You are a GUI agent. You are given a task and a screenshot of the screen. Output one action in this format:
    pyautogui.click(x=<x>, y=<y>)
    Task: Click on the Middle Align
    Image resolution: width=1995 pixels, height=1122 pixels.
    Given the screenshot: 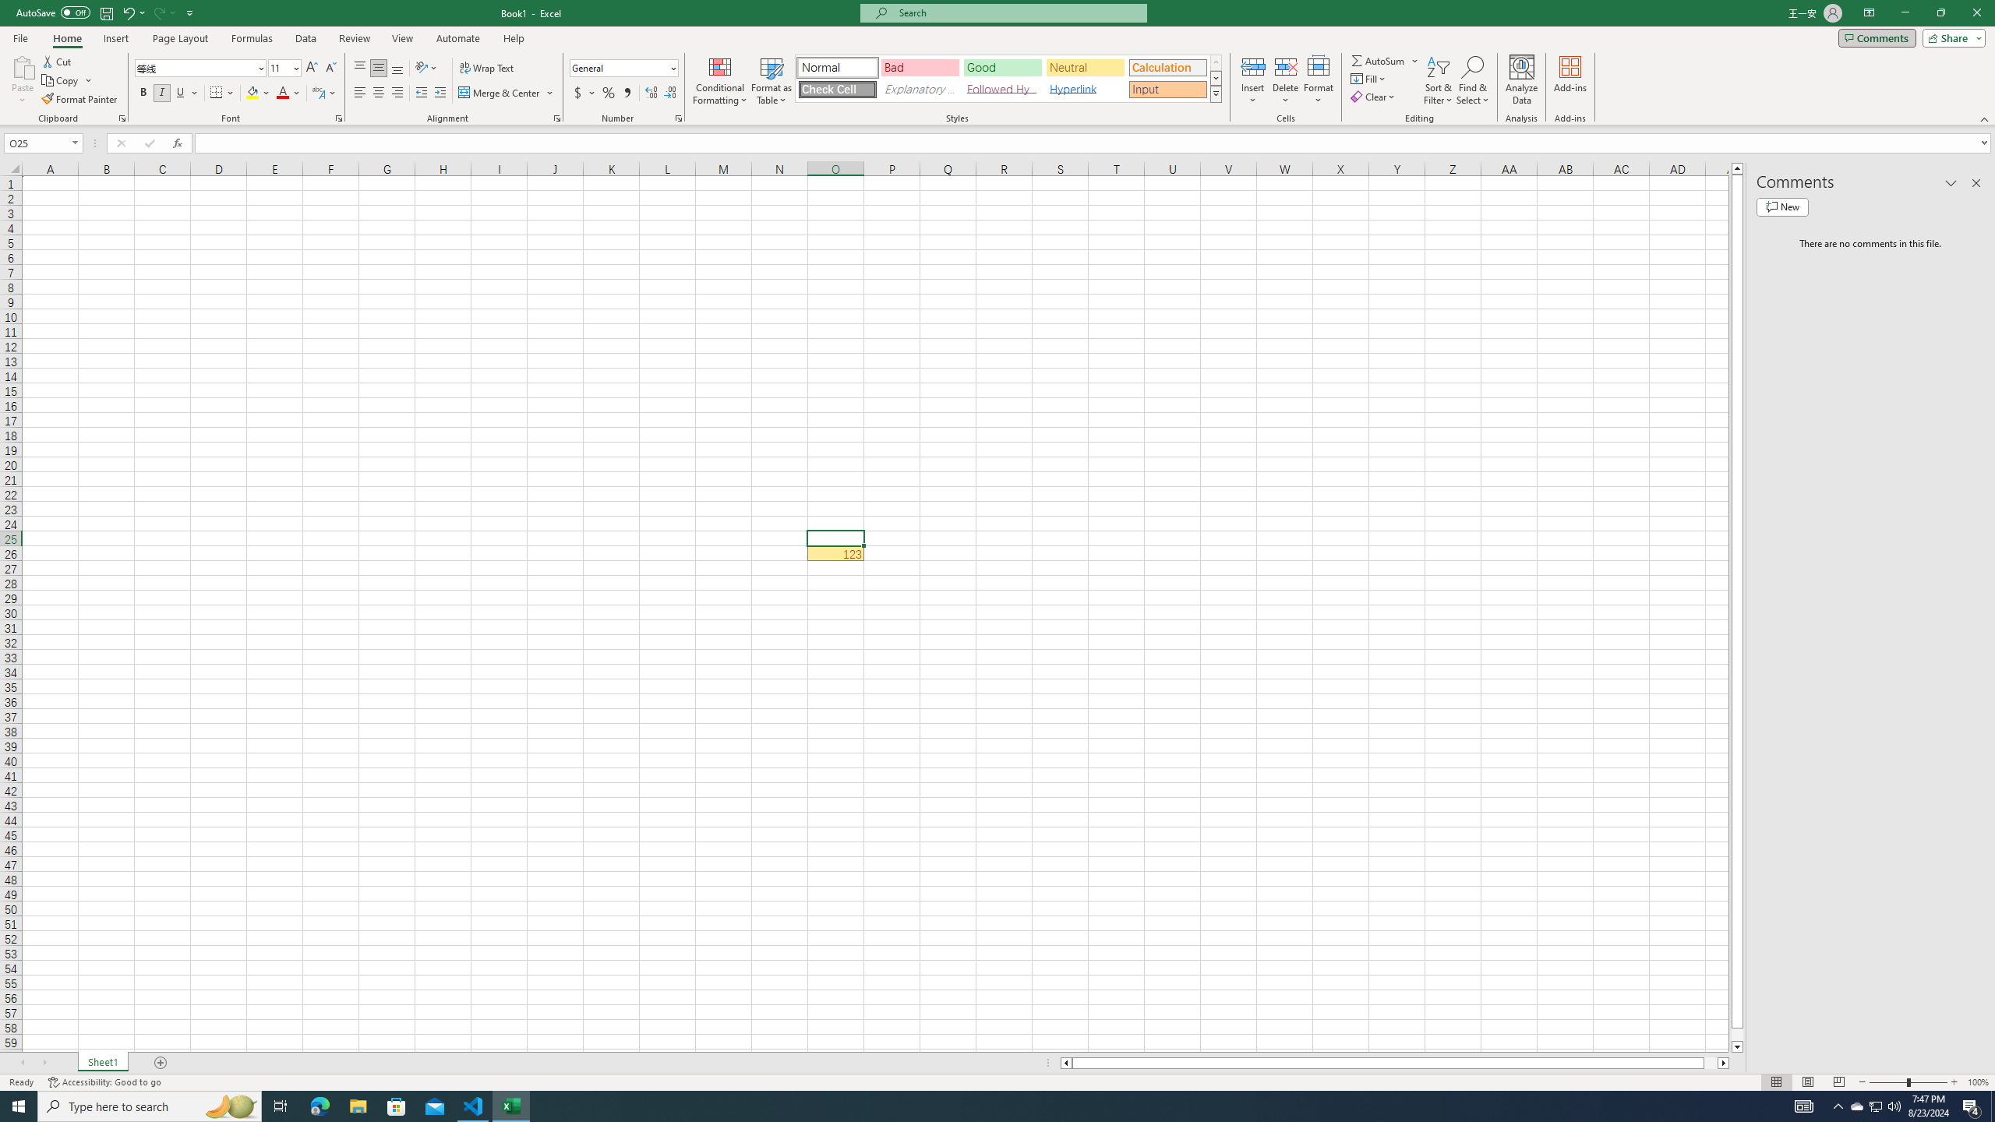 What is the action you would take?
    pyautogui.click(x=379, y=69)
    